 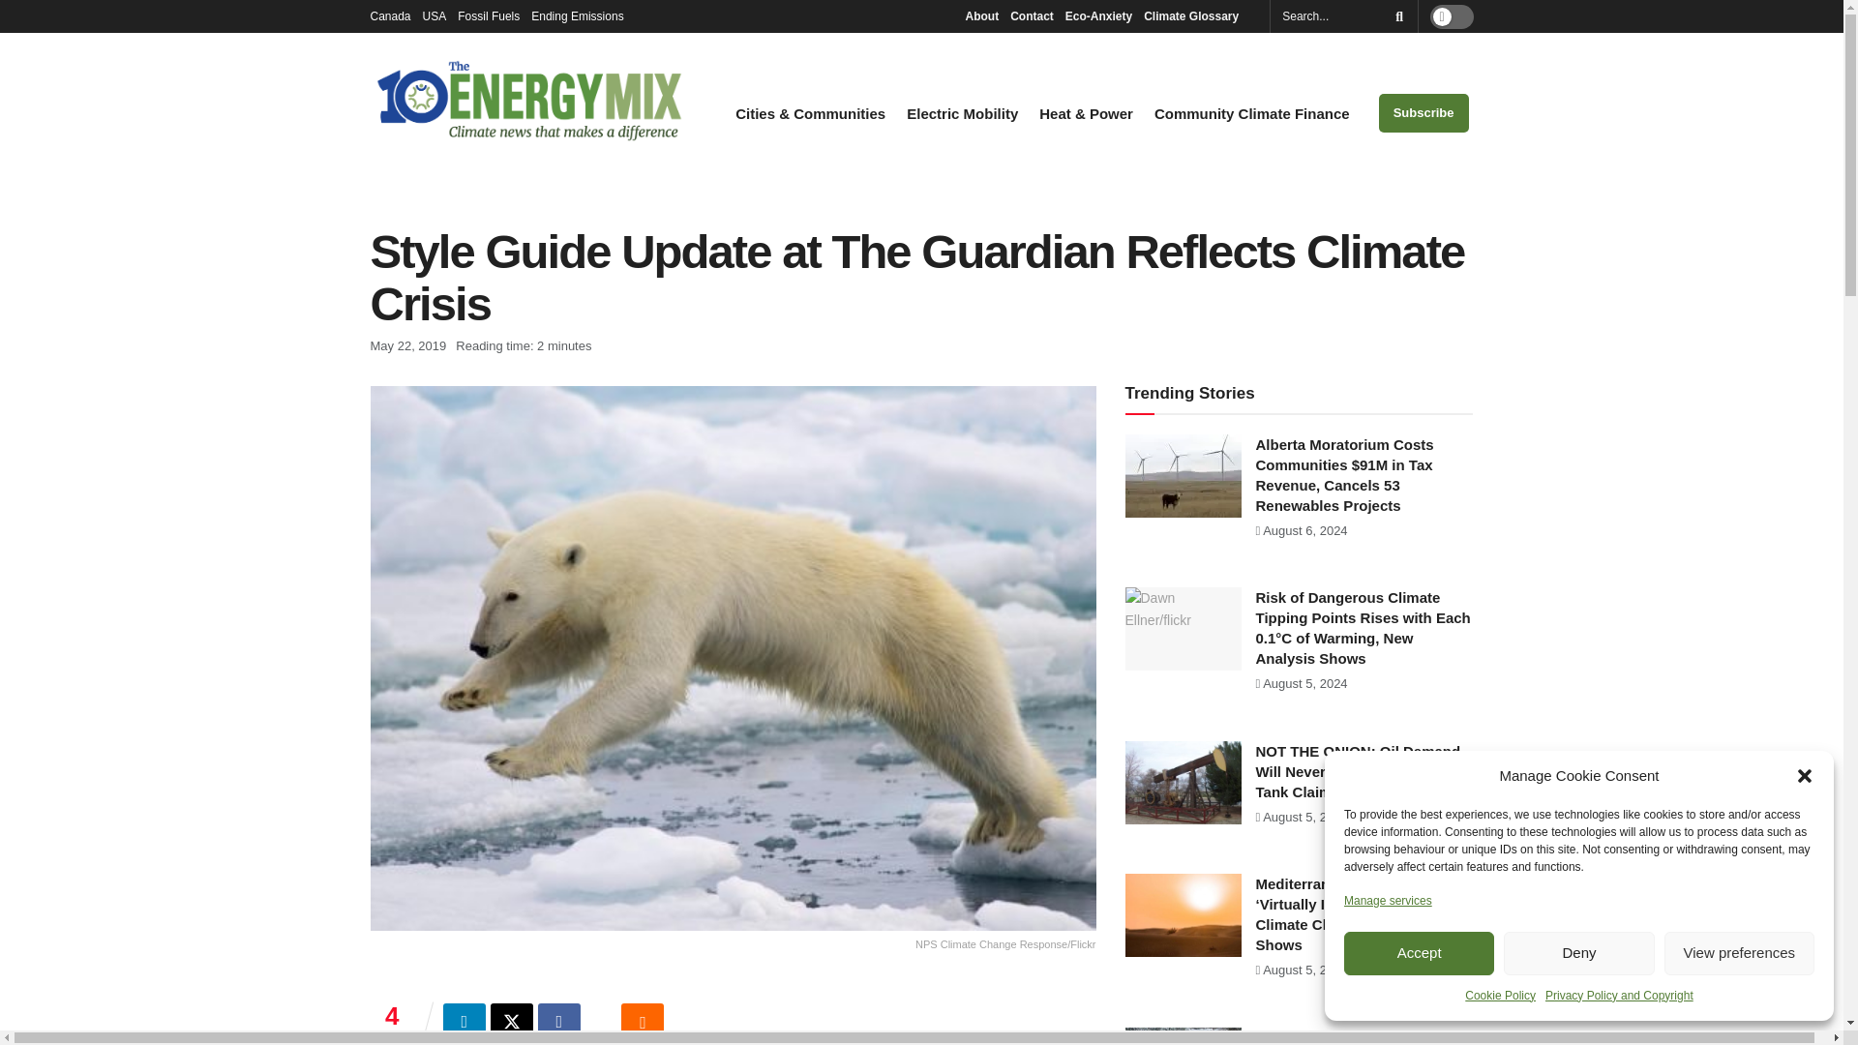 What do you see at coordinates (1577, 953) in the screenshot?
I see `Deny` at bounding box center [1577, 953].